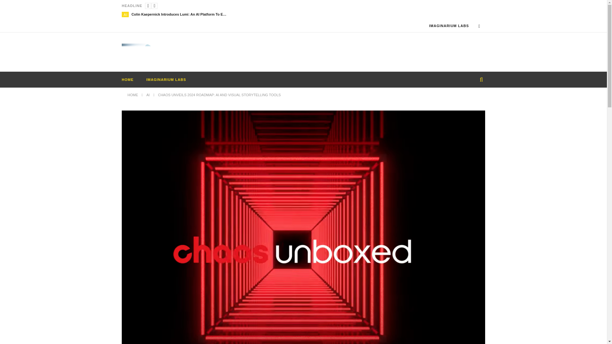 Image resolution: width=612 pixels, height=344 pixels. I want to click on HOME, so click(127, 80).